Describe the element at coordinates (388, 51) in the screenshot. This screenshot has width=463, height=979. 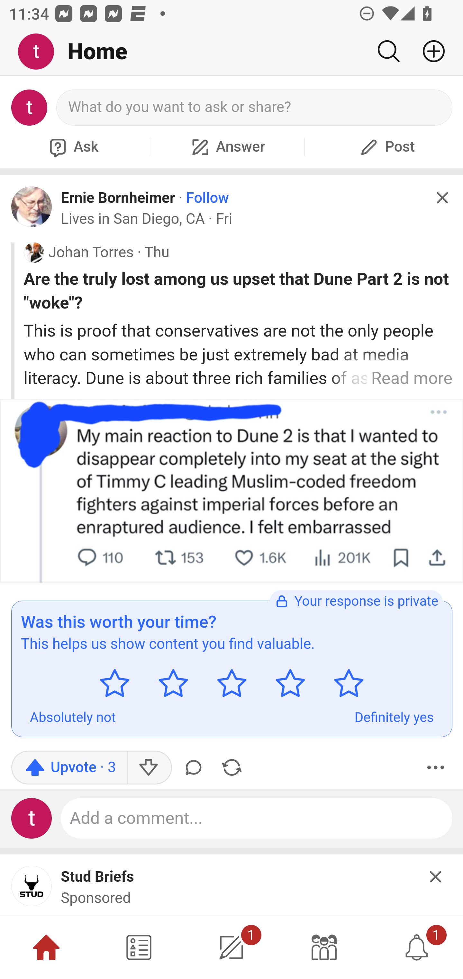
I see `Search` at that location.